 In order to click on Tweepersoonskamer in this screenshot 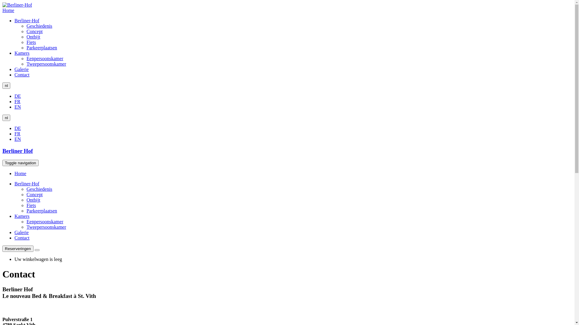, I will do `click(46, 227)`.